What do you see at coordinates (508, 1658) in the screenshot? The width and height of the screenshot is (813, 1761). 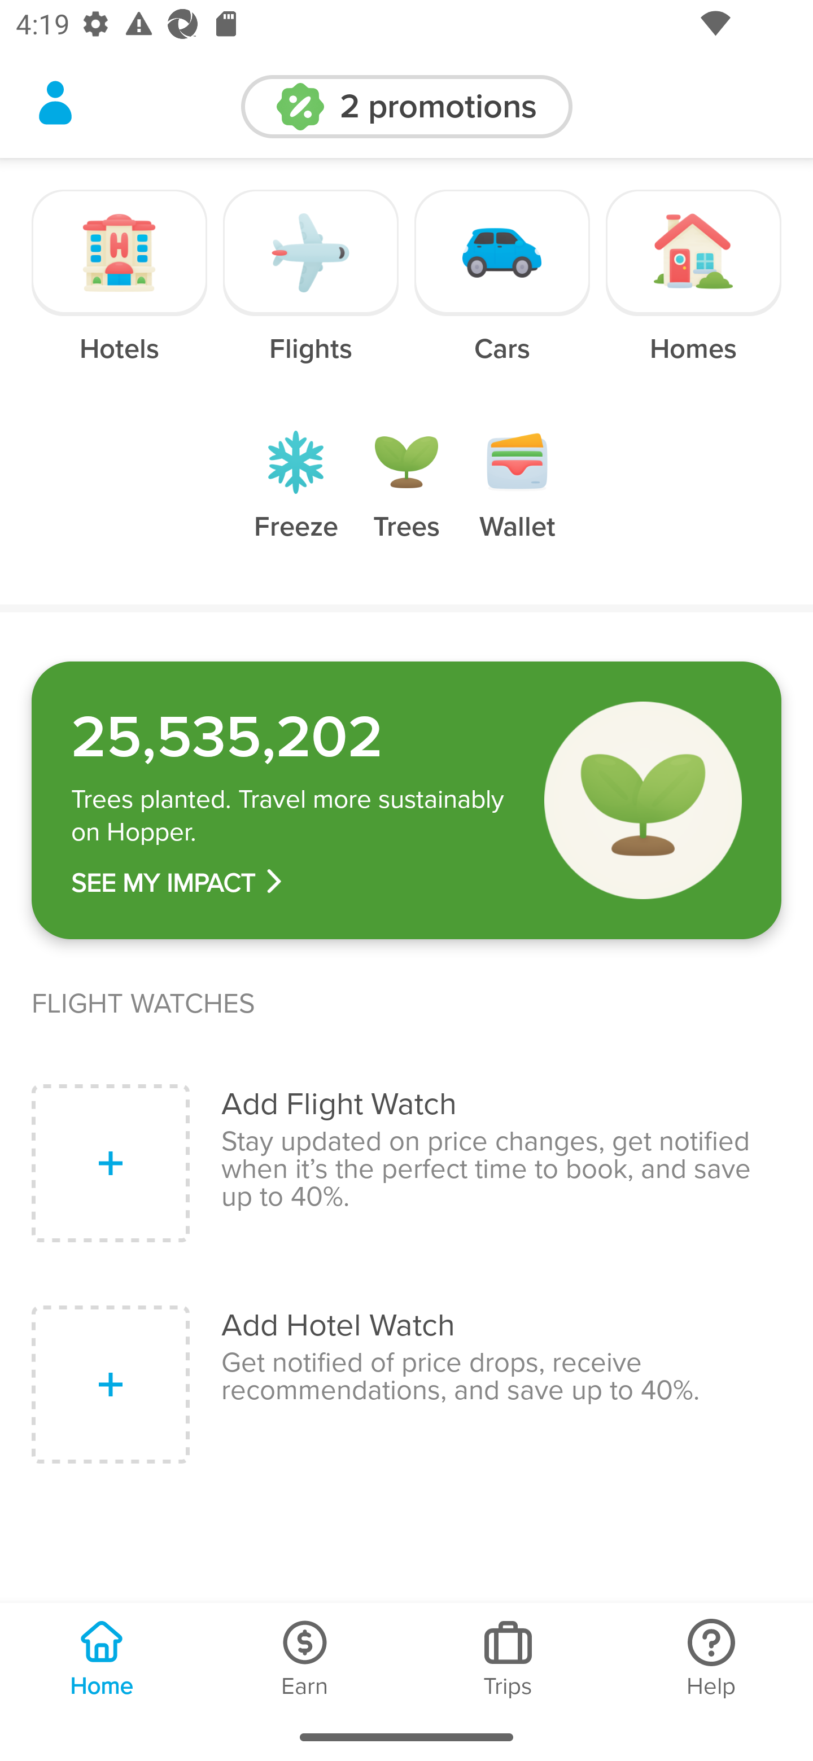 I see `Trips` at bounding box center [508, 1658].